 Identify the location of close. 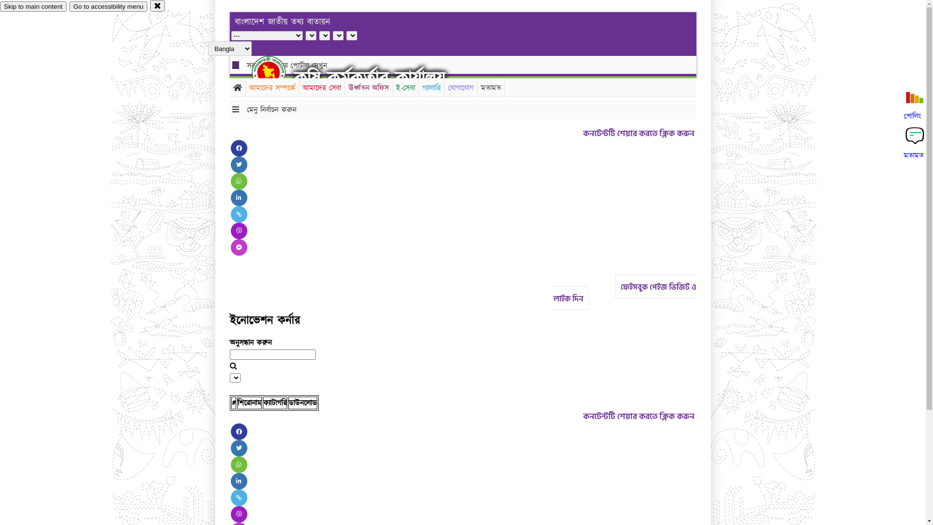
(157, 6).